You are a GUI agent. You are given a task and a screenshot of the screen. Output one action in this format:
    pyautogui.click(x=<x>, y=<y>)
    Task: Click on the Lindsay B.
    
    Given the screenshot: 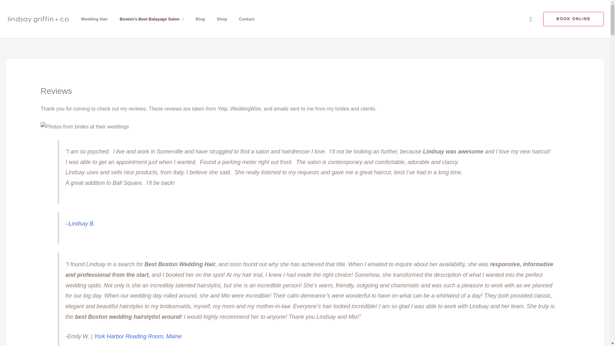 What is the action you would take?
    pyautogui.click(x=81, y=224)
    